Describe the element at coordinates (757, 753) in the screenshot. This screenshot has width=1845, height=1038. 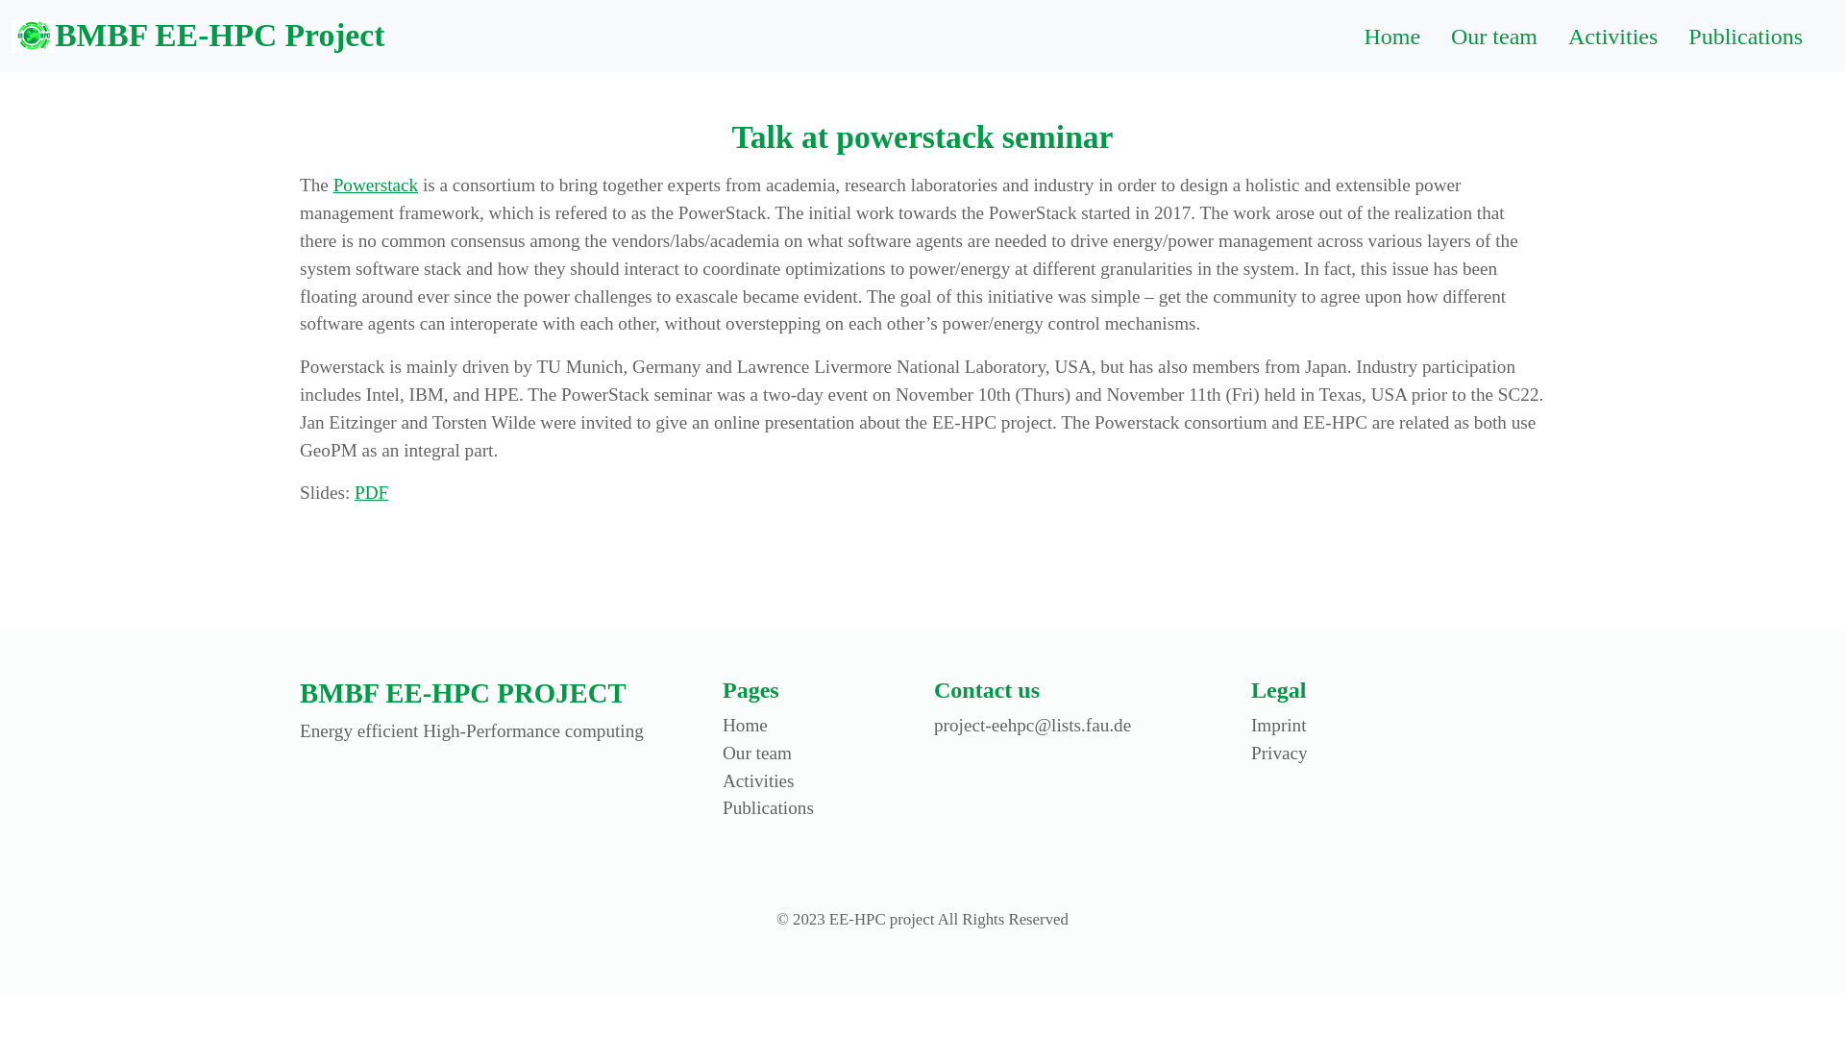
I see `Our team` at that location.